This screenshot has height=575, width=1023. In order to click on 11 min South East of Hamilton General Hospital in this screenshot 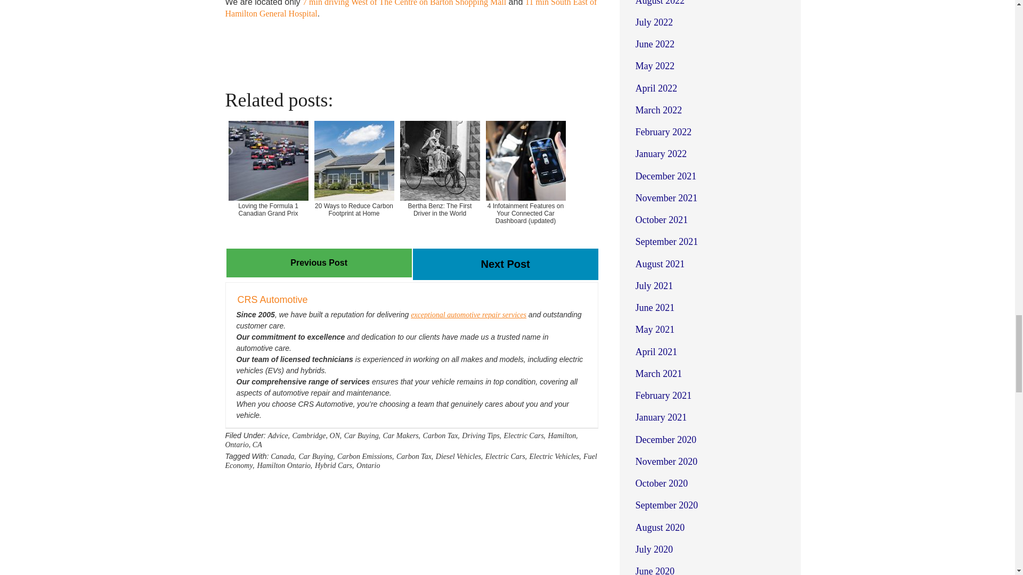, I will do `click(410, 9)`.